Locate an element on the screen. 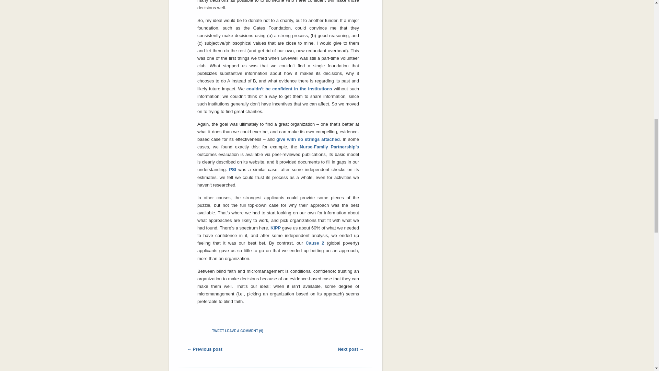  PSI is located at coordinates (233, 170).